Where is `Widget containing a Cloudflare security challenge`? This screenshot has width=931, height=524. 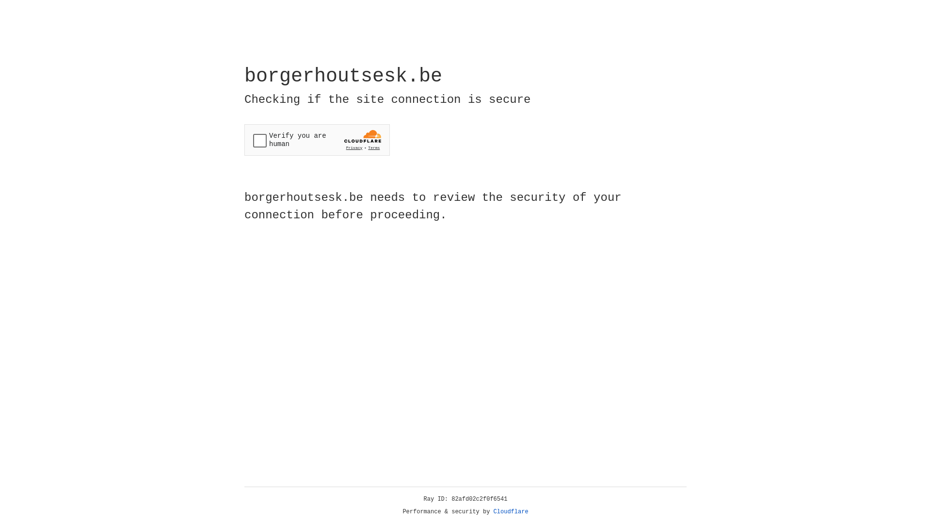 Widget containing a Cloudflare security challenge is located at coordinates (317, 140).